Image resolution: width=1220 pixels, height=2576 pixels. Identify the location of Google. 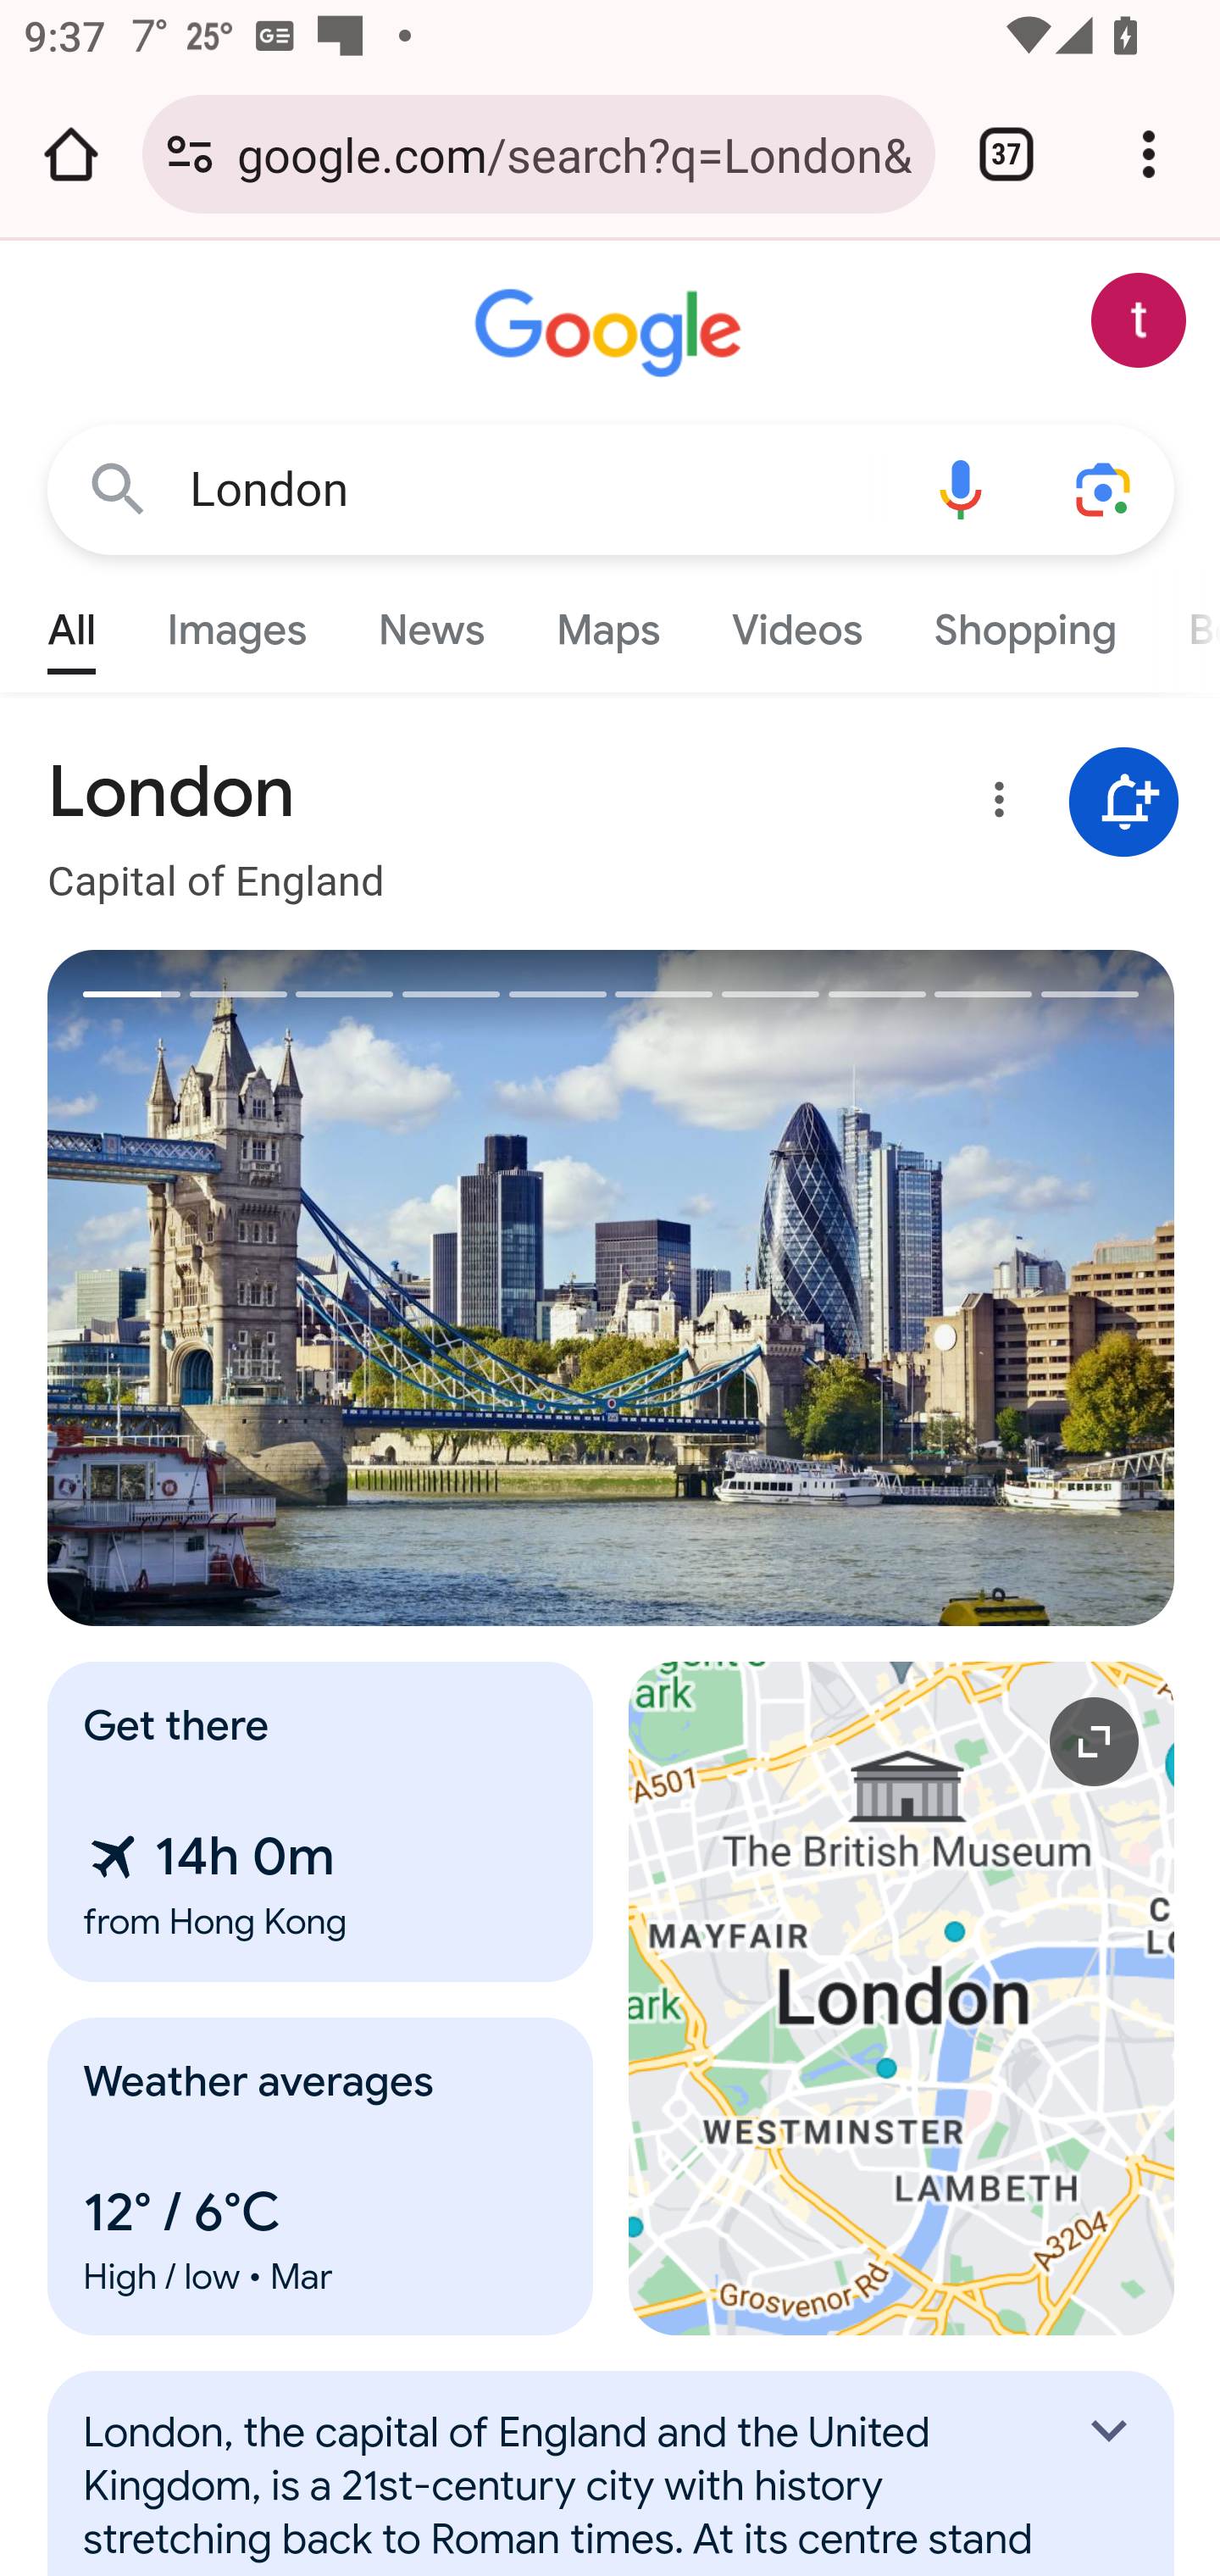
(612, 334).